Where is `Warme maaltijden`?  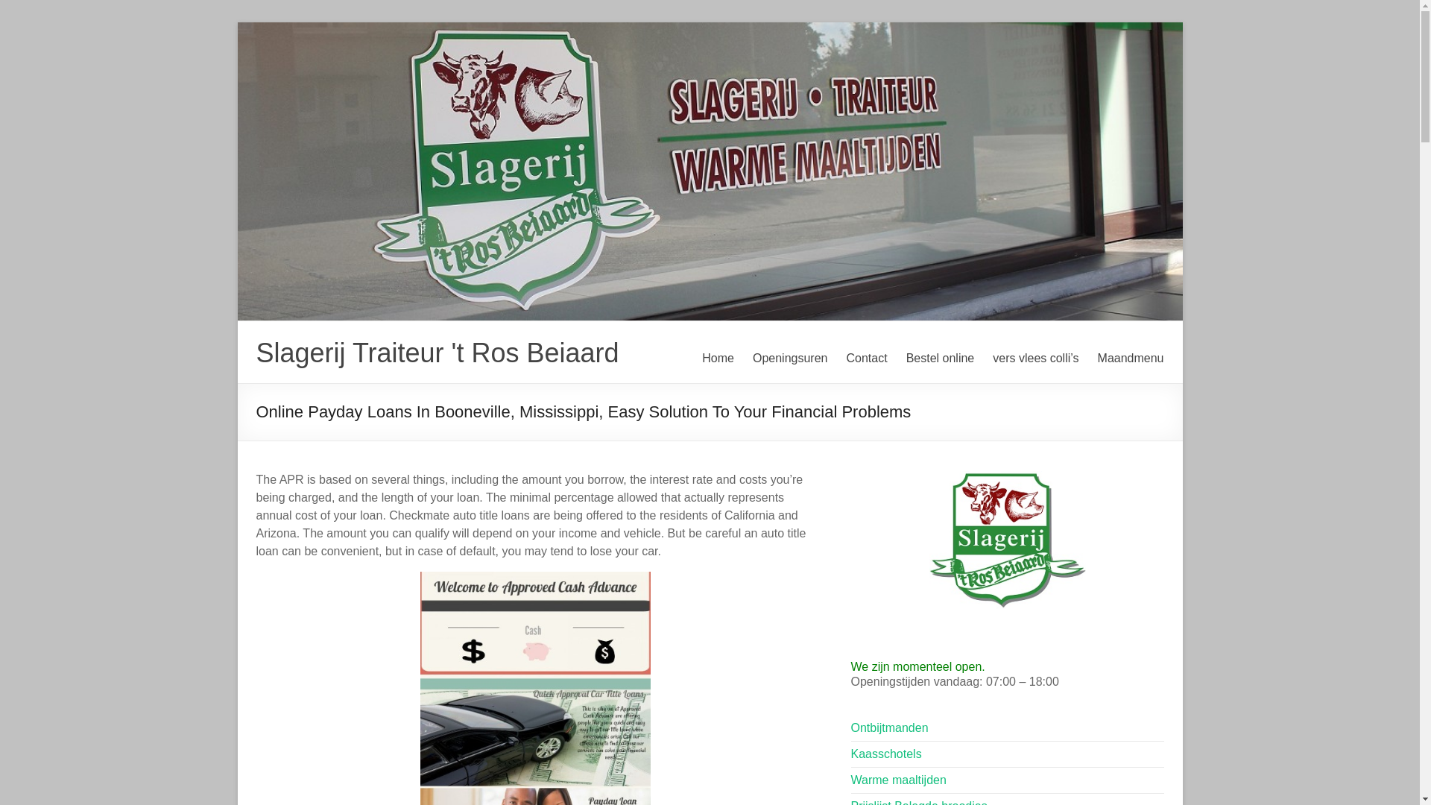 Warme maaltijden is located at coordinates (899, 780).